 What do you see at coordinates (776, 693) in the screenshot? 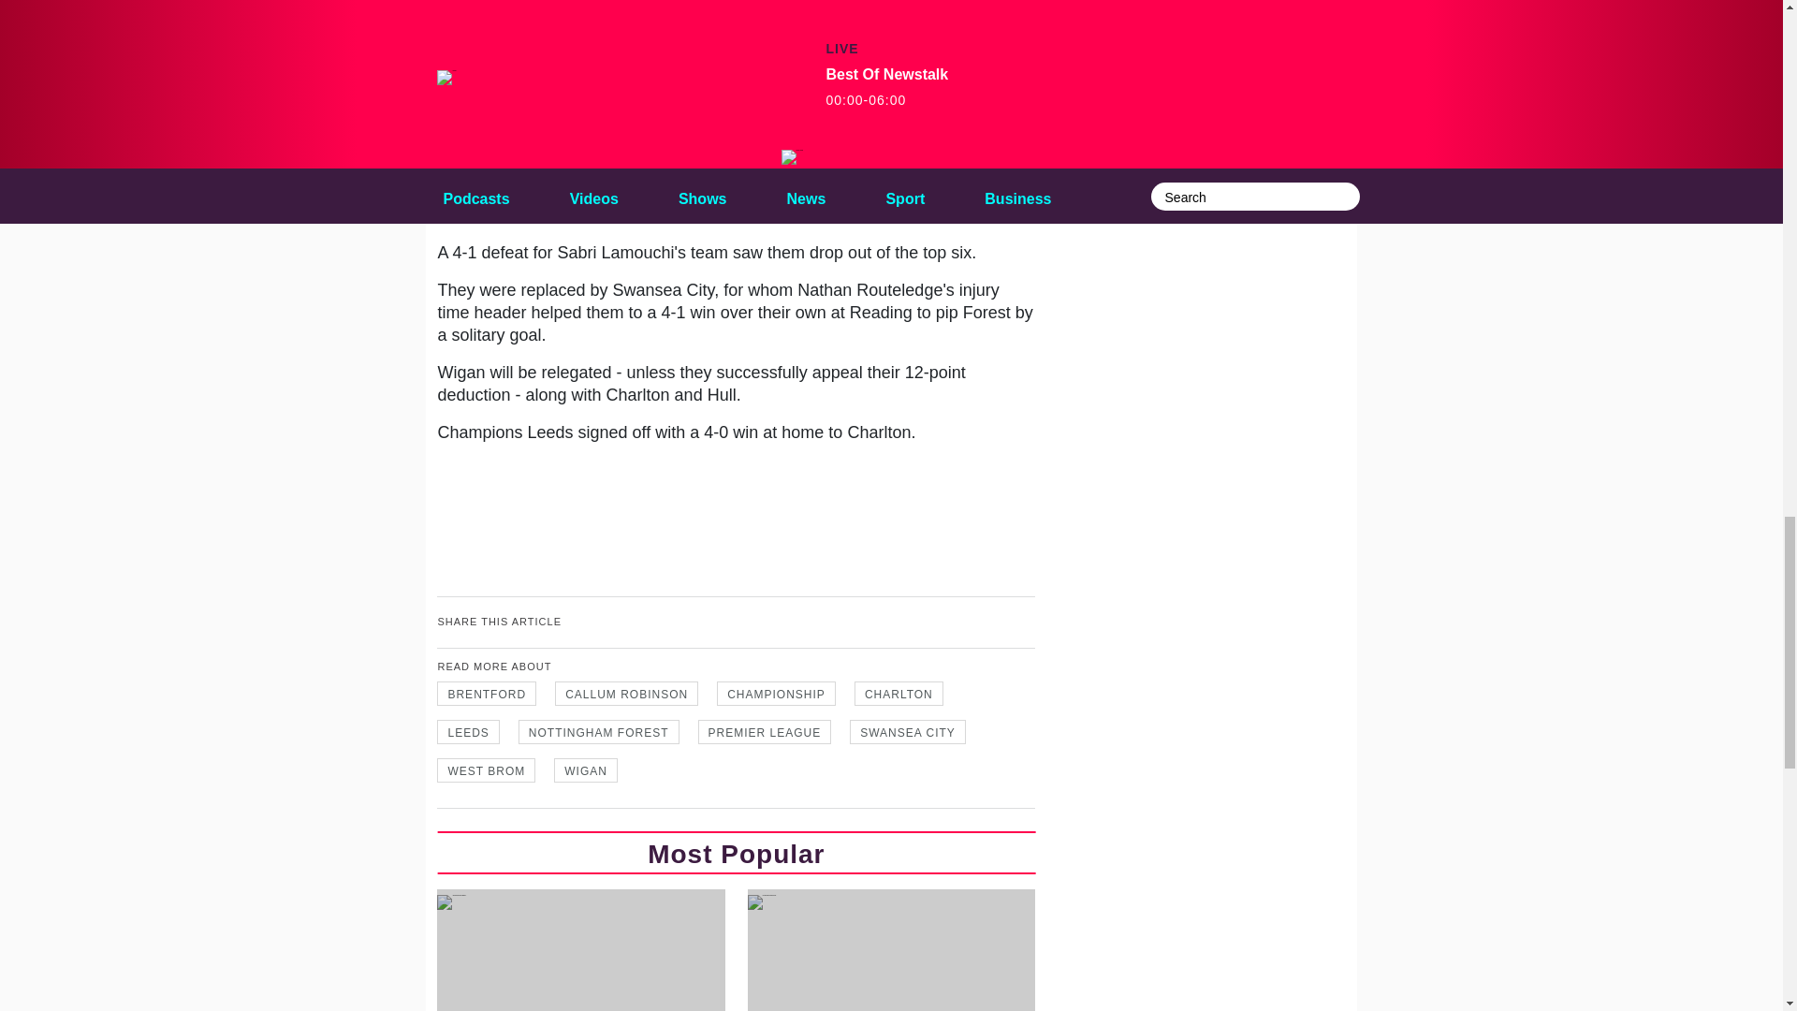
I see `CHAMPIONSHIP` at bounding box center [776, 693].